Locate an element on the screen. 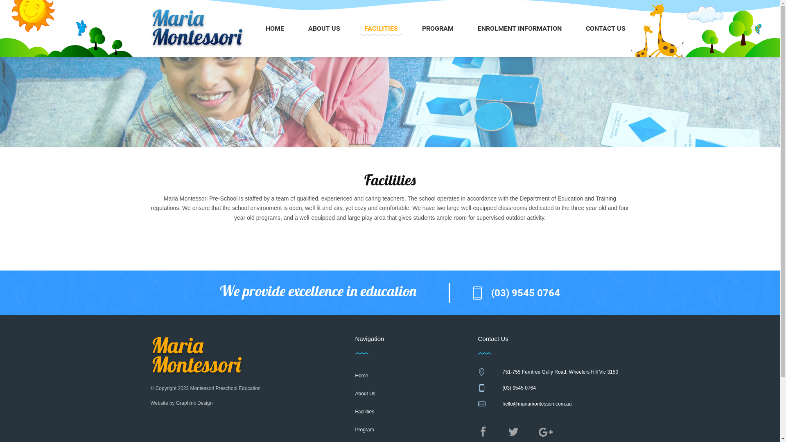 This screenshot has height=442, width=786. About Us is located at coordinates (390, 394).